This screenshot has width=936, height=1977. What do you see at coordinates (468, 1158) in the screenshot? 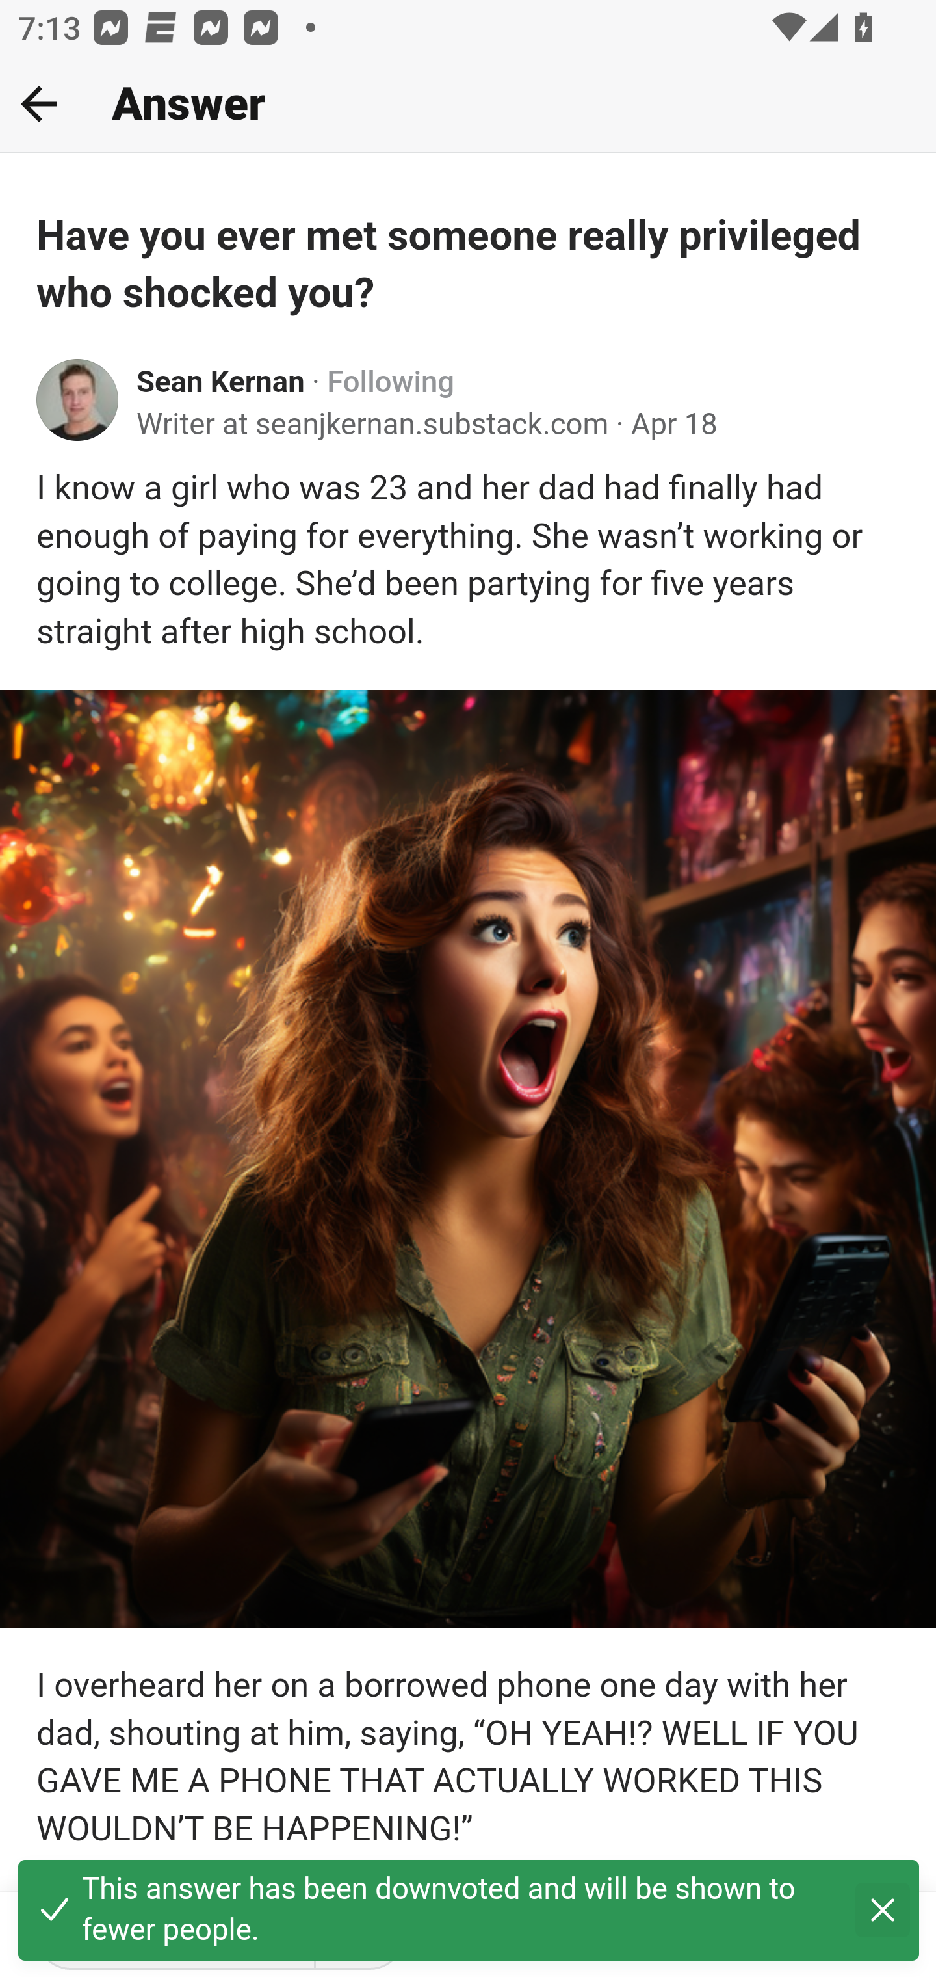
I see `main-qimg-cba6d6d5034bdcb4992ee967c8b98a12` at bounding box center [468, 1158].